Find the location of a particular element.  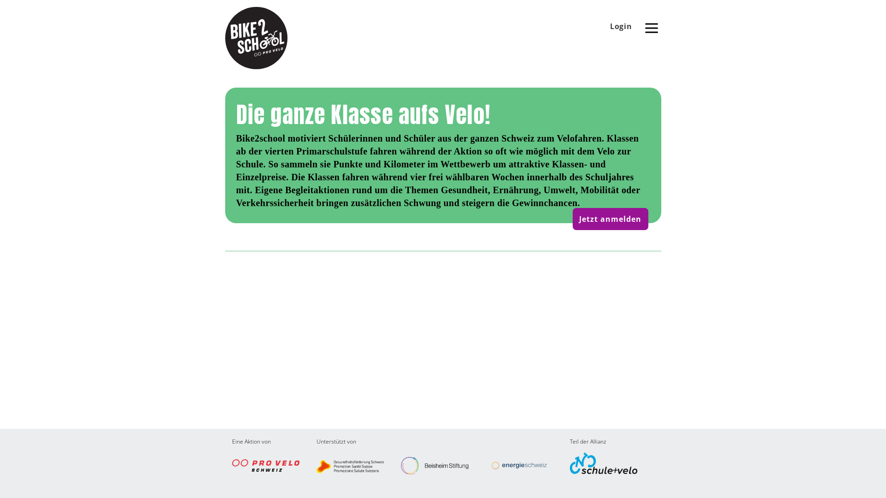

Jetzt anmelden is located at coordinates (610, 219).